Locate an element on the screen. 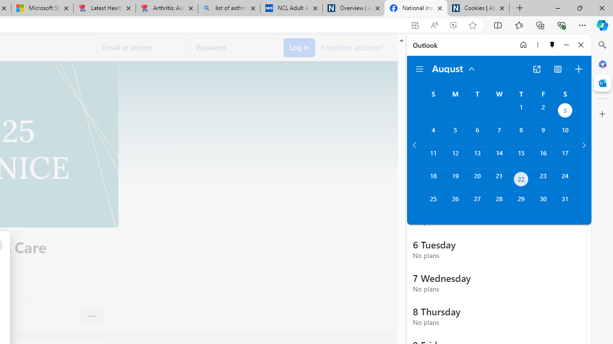  Monday, August 19, 2024.  is located at coordinates (455, 181).